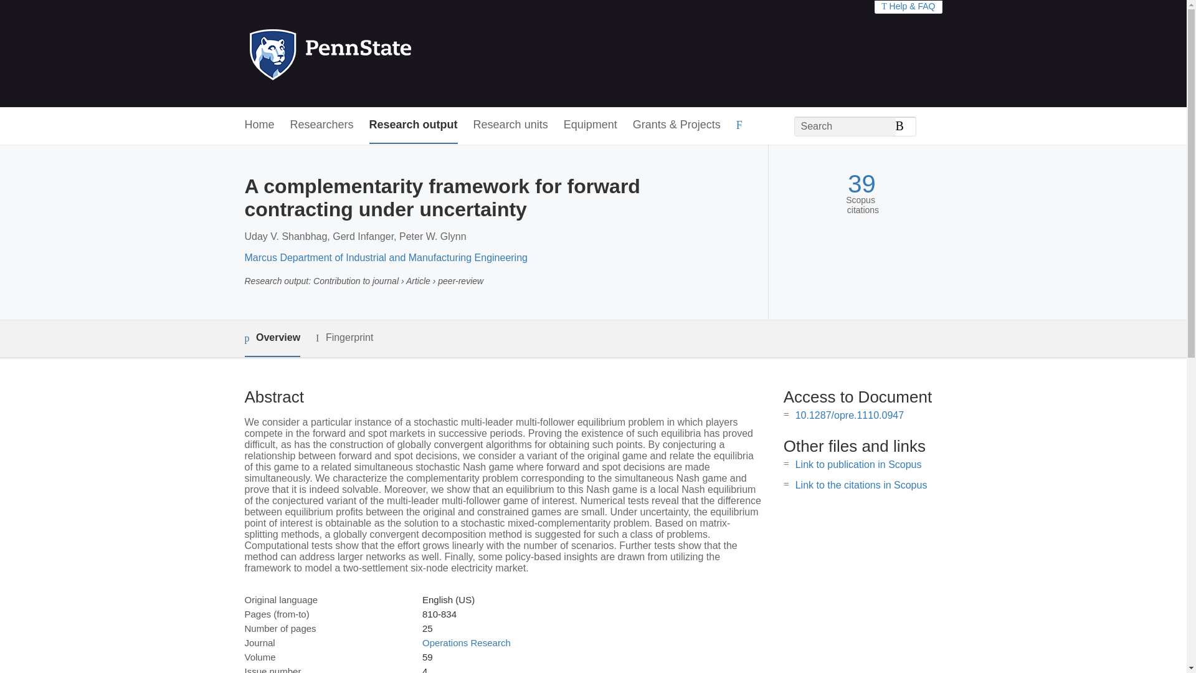 The height and width of the screenshot is (673, 1196). I want to click on Link to publication in Scopus, so click(858, 464).